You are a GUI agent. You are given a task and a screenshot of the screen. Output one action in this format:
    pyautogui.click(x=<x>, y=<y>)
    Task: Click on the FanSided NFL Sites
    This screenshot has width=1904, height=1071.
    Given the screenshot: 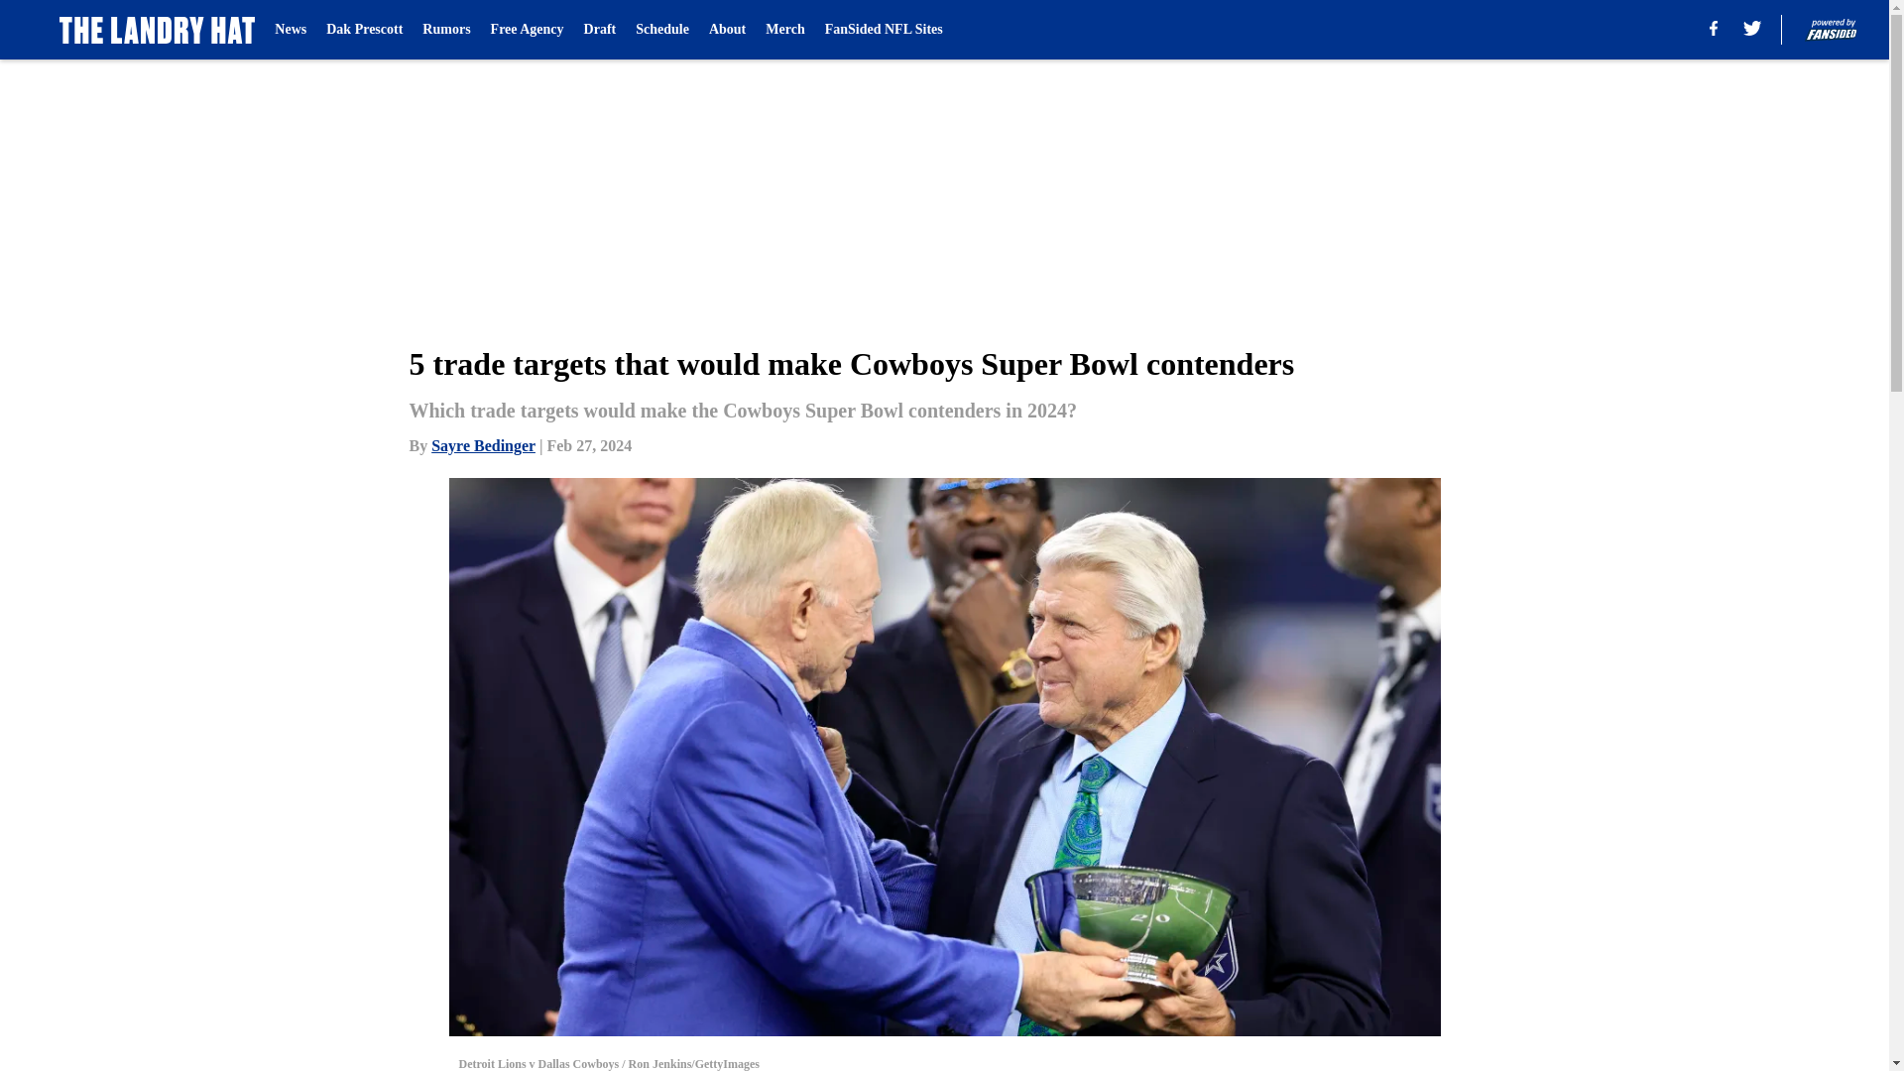 What is the action you would take?
    pyautogui.click(x=883, y=30)
    